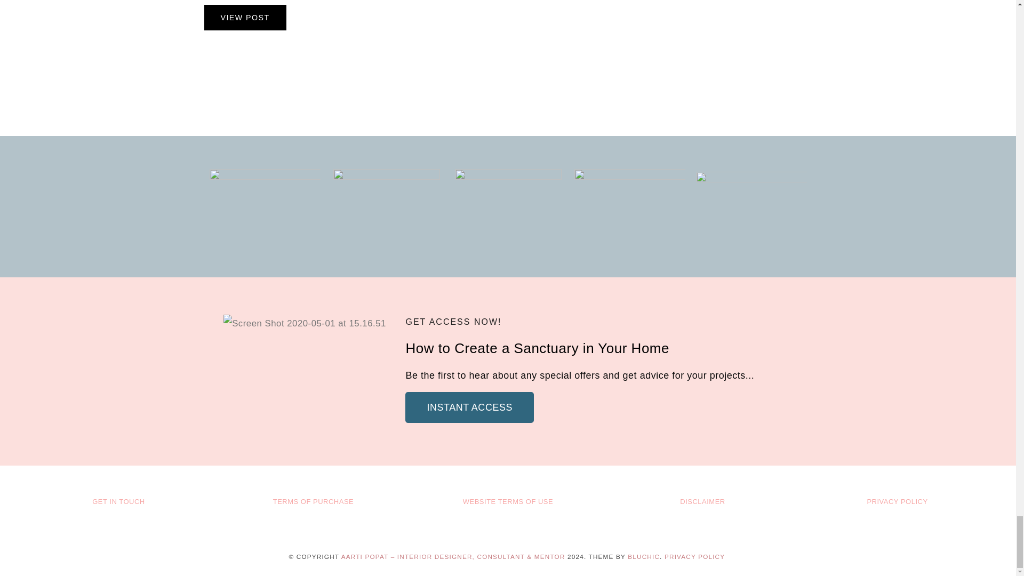 The image size is (1024, 576). What do you see at coordinates (643, 556) in the screenshot?
I see `BLUCHIC` at bounding box center [643, 556].